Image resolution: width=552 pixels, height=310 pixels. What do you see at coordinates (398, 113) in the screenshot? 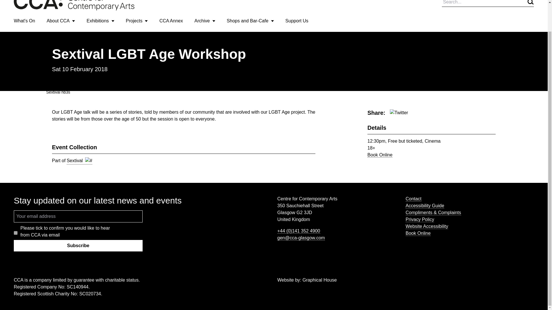
I see `Share on Twitter` at bounding box center [398, 113].